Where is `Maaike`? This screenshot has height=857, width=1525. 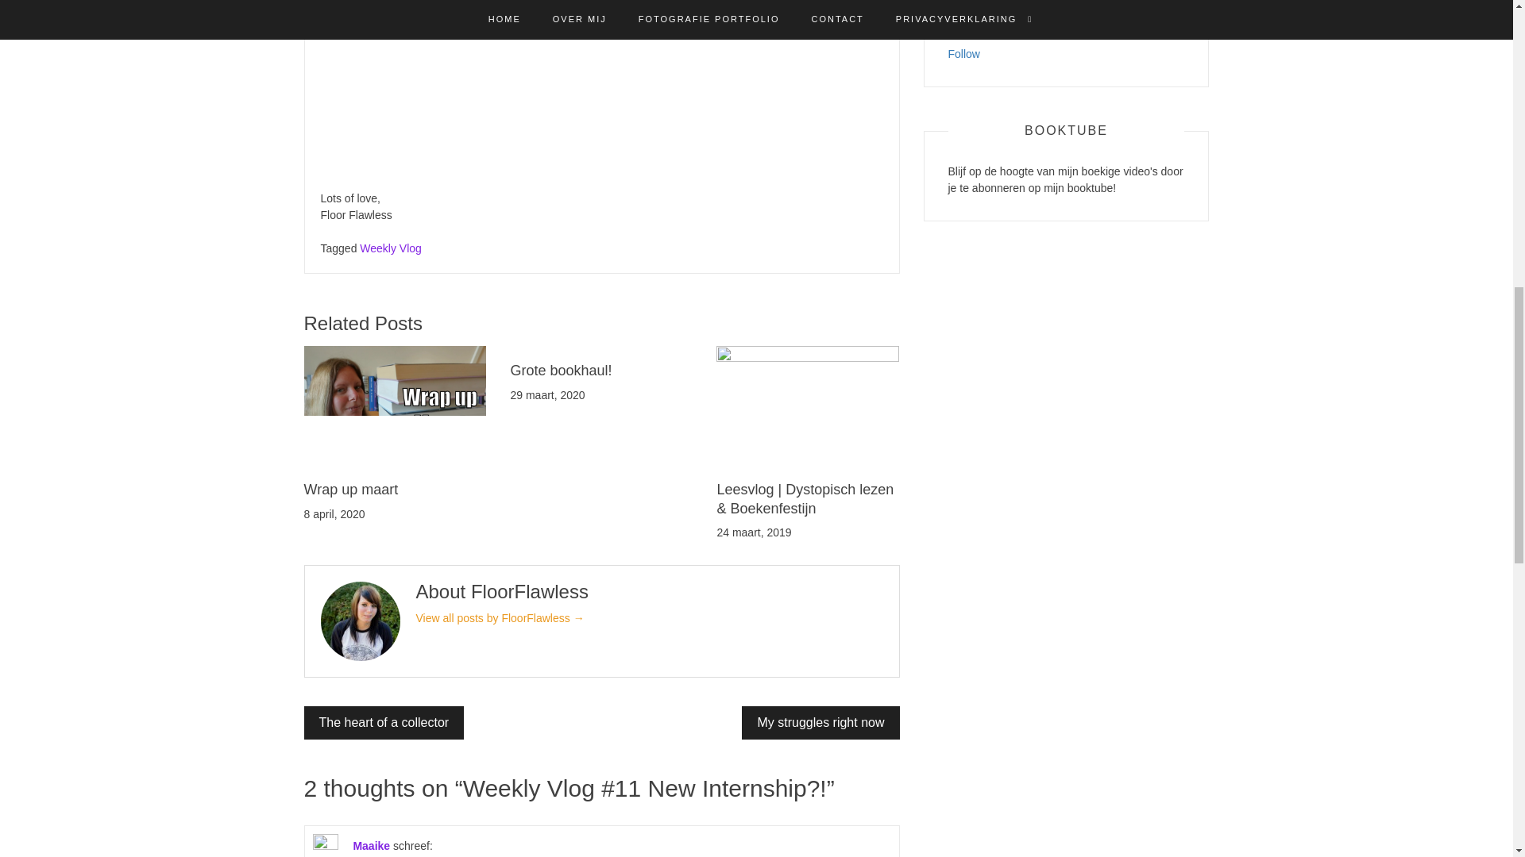 Maaike is located at coordinates (371, 846).